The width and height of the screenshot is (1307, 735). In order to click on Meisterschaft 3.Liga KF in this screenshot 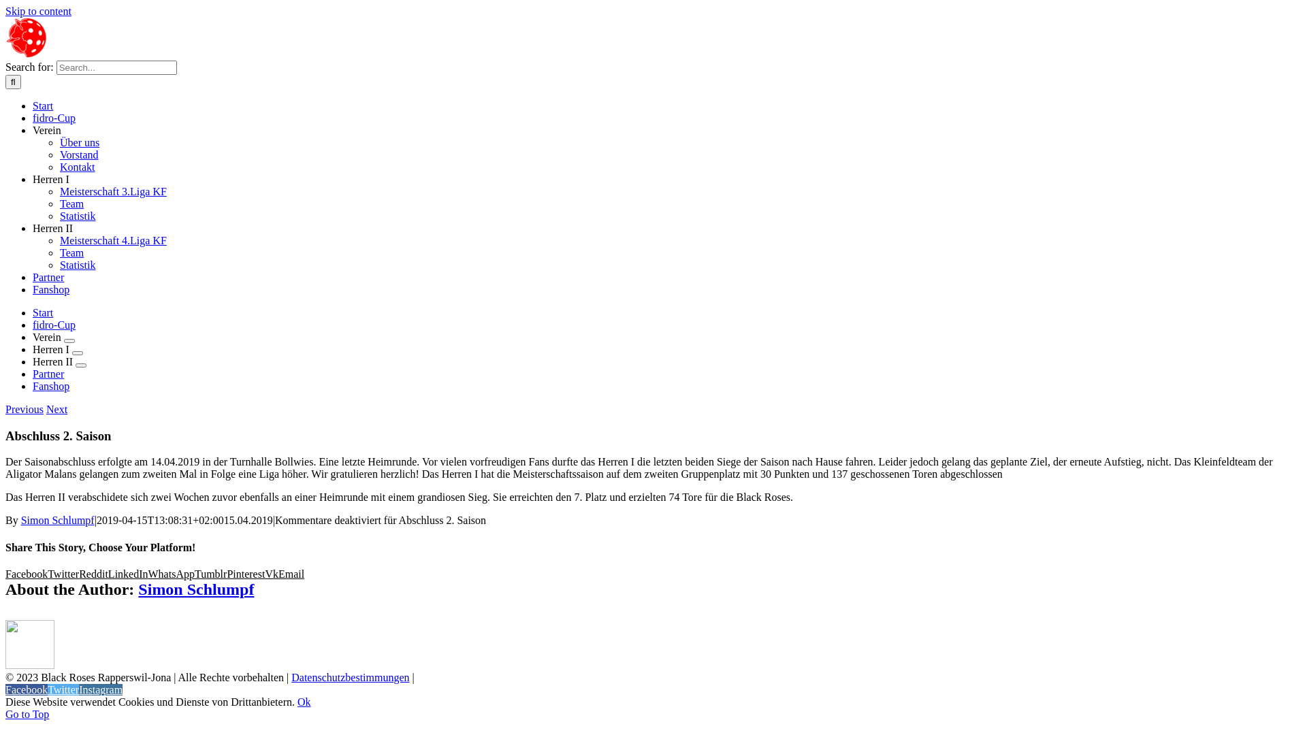, I will do `click(113, 192)`.